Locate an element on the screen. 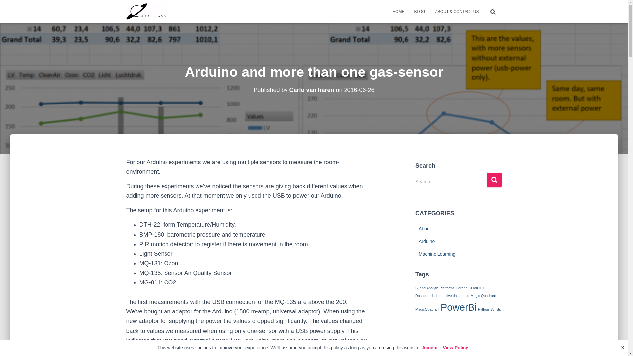 This screenshot has width=633, height=356. Scripts is located at coordinates (496, 309).